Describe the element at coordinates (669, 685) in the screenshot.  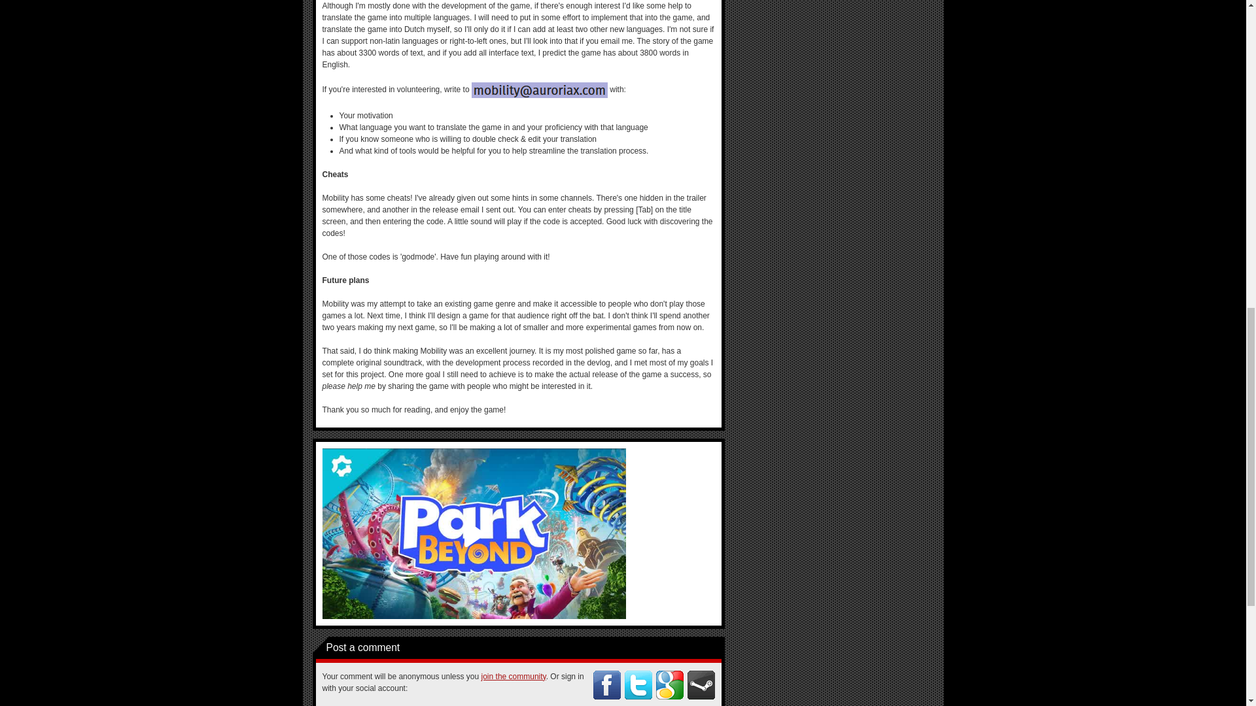
I see `Click to connect via Google` at that location.